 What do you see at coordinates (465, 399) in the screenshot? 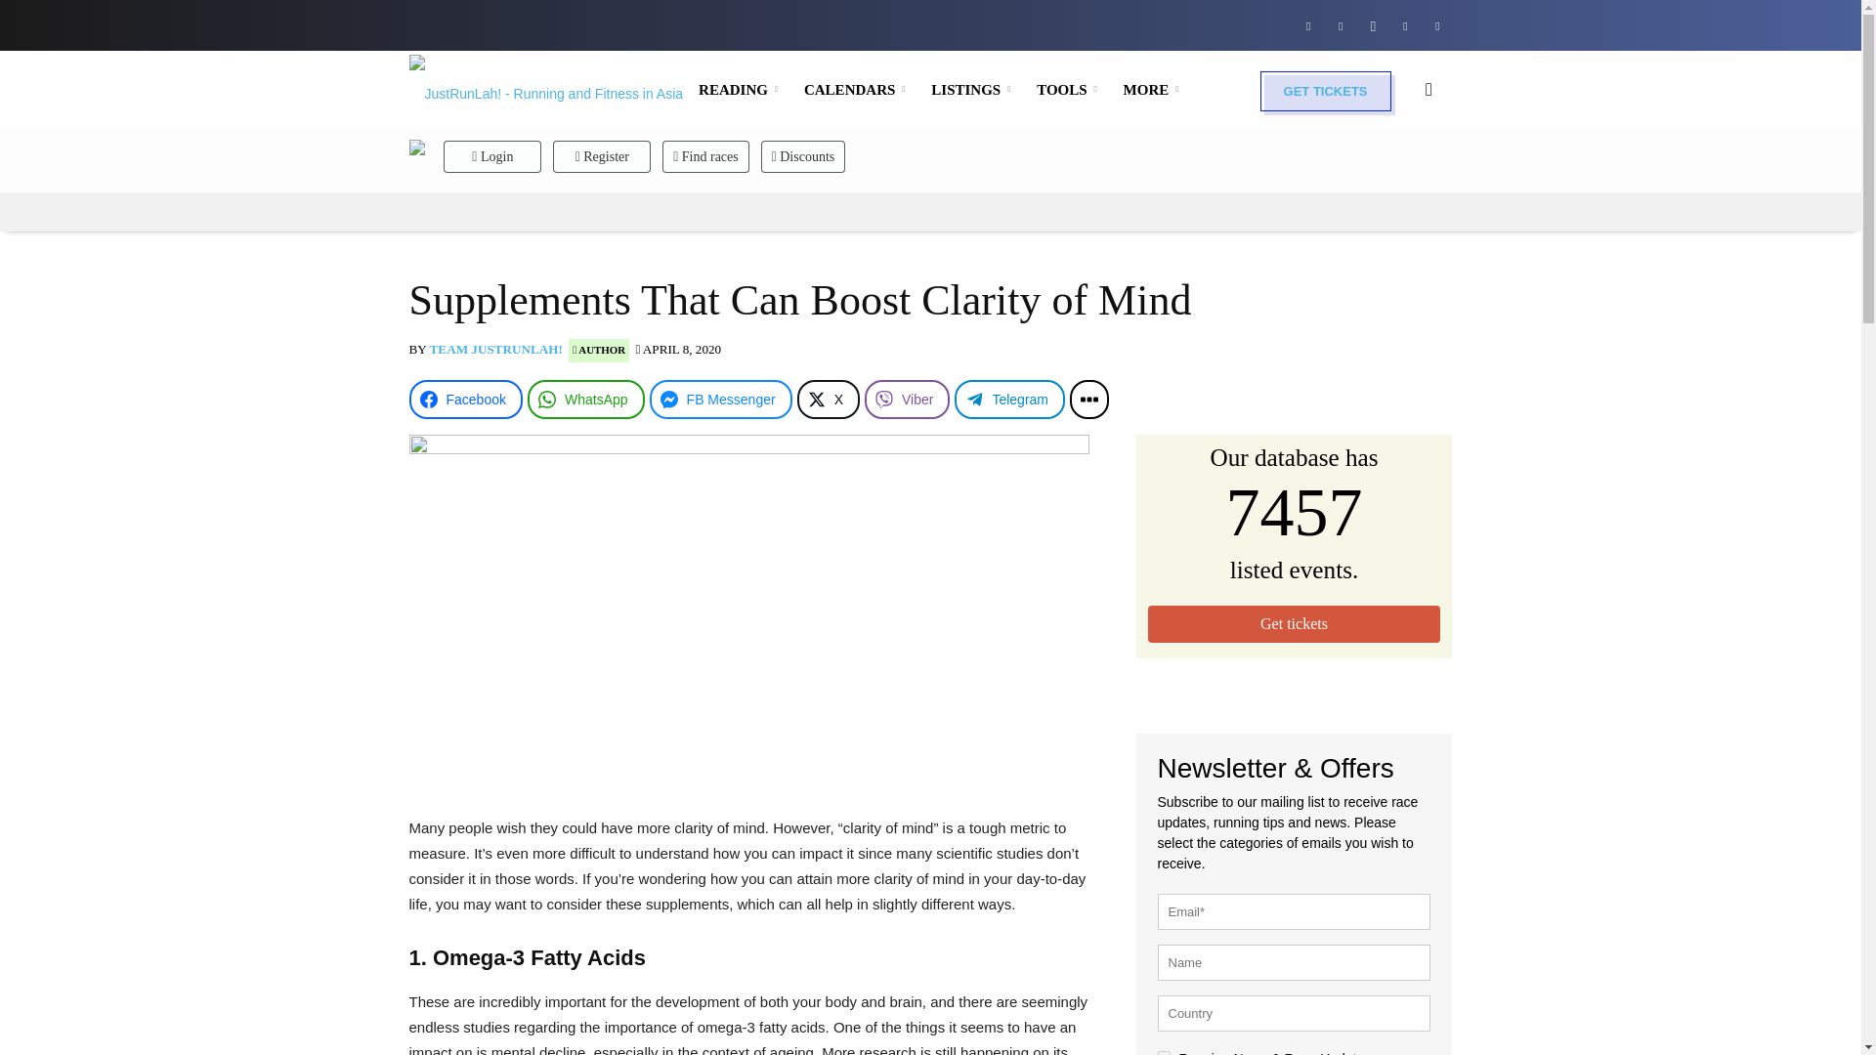
I see `Share on Facebook` at bounding box center [465, 399].